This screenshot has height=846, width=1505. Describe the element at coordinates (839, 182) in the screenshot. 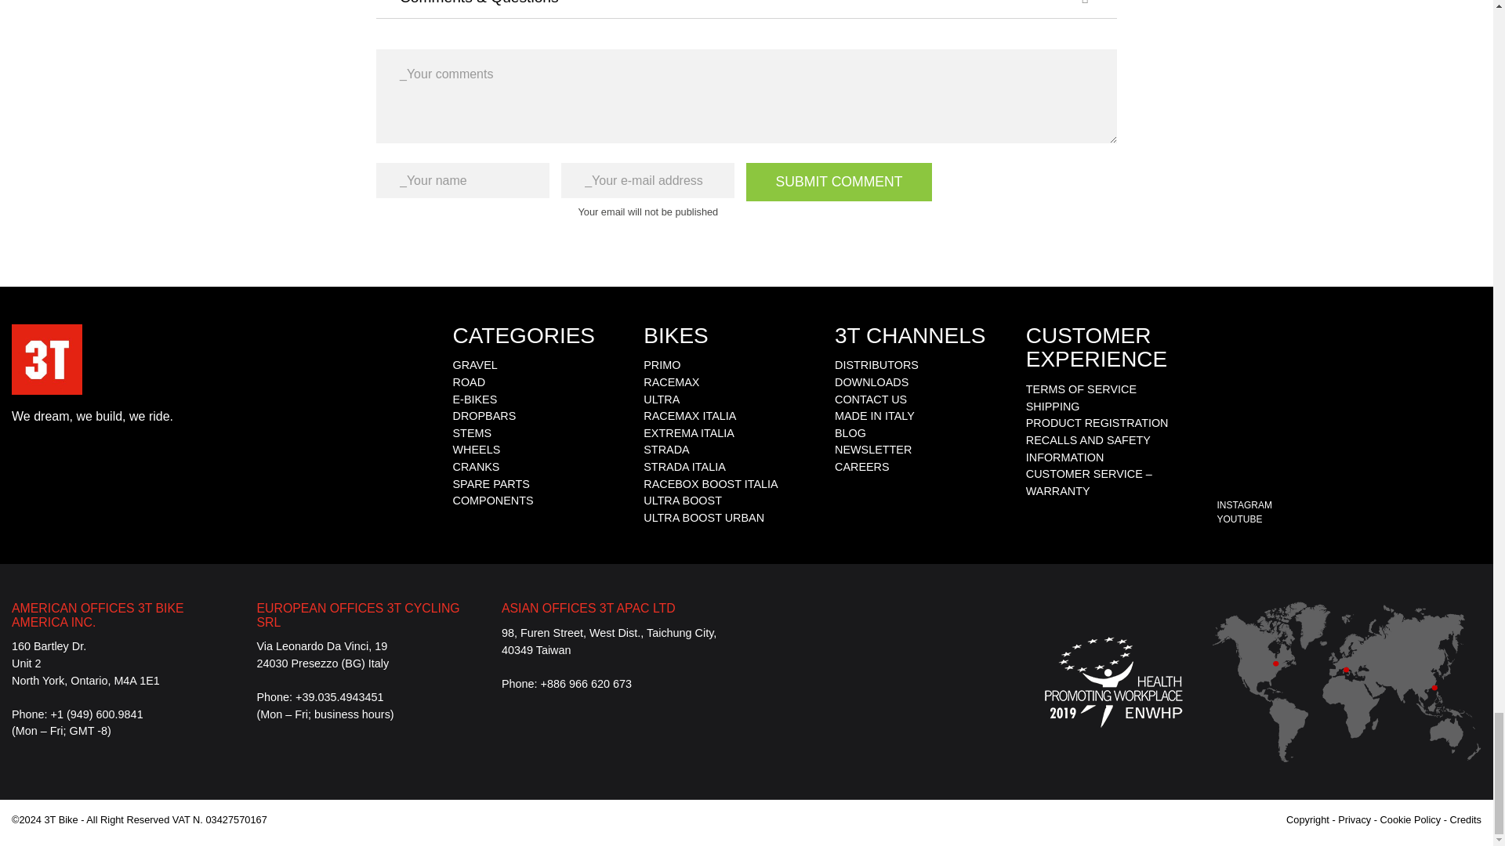

I see `Submit comment` at that location.